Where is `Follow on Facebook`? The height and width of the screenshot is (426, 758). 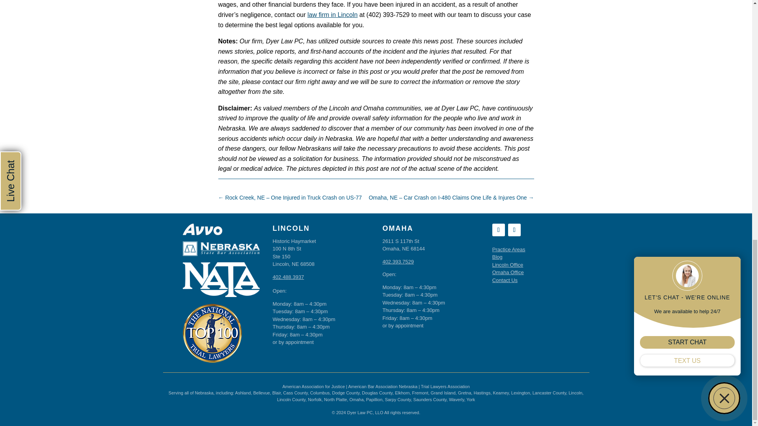 Follow on Facebook is located at coordinates (514, 230).